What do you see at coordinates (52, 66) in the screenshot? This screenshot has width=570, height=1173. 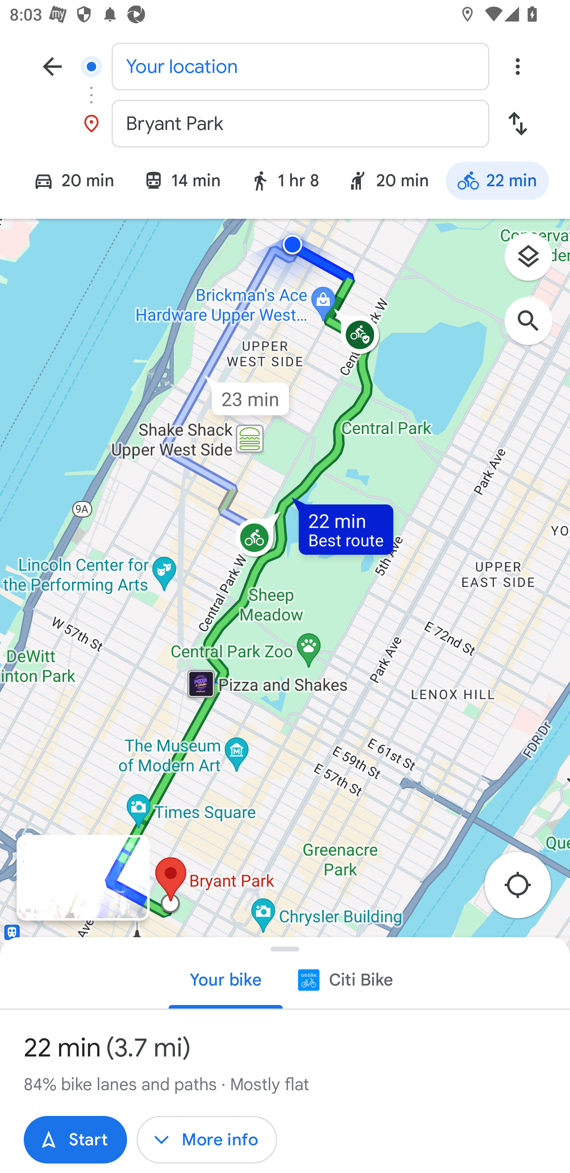 I see `Navigate up` at bounding box center [52, 66].